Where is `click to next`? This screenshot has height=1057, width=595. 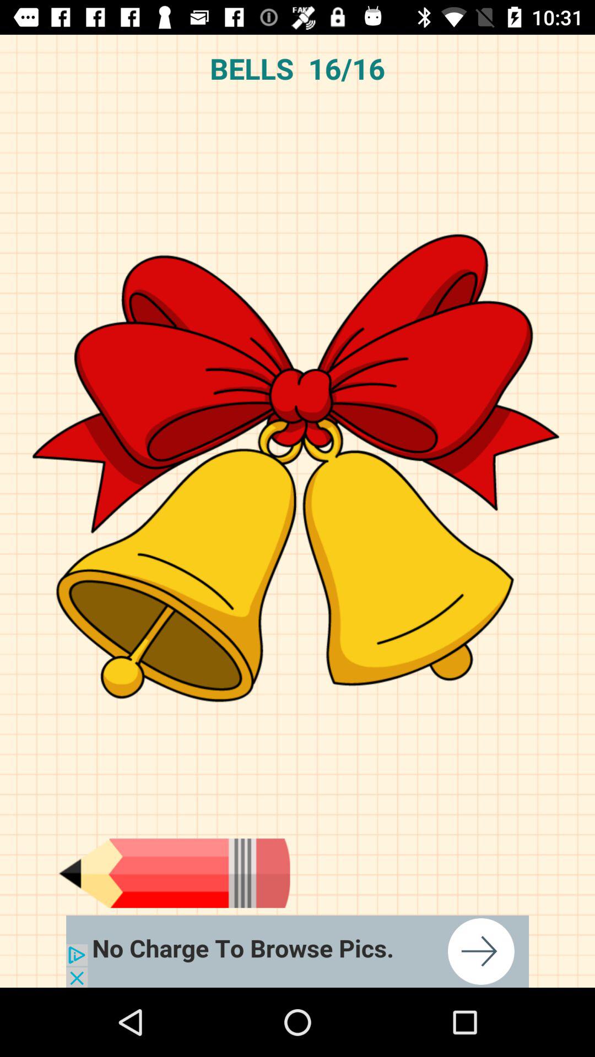
click to next is located at coordinates (297, 951).